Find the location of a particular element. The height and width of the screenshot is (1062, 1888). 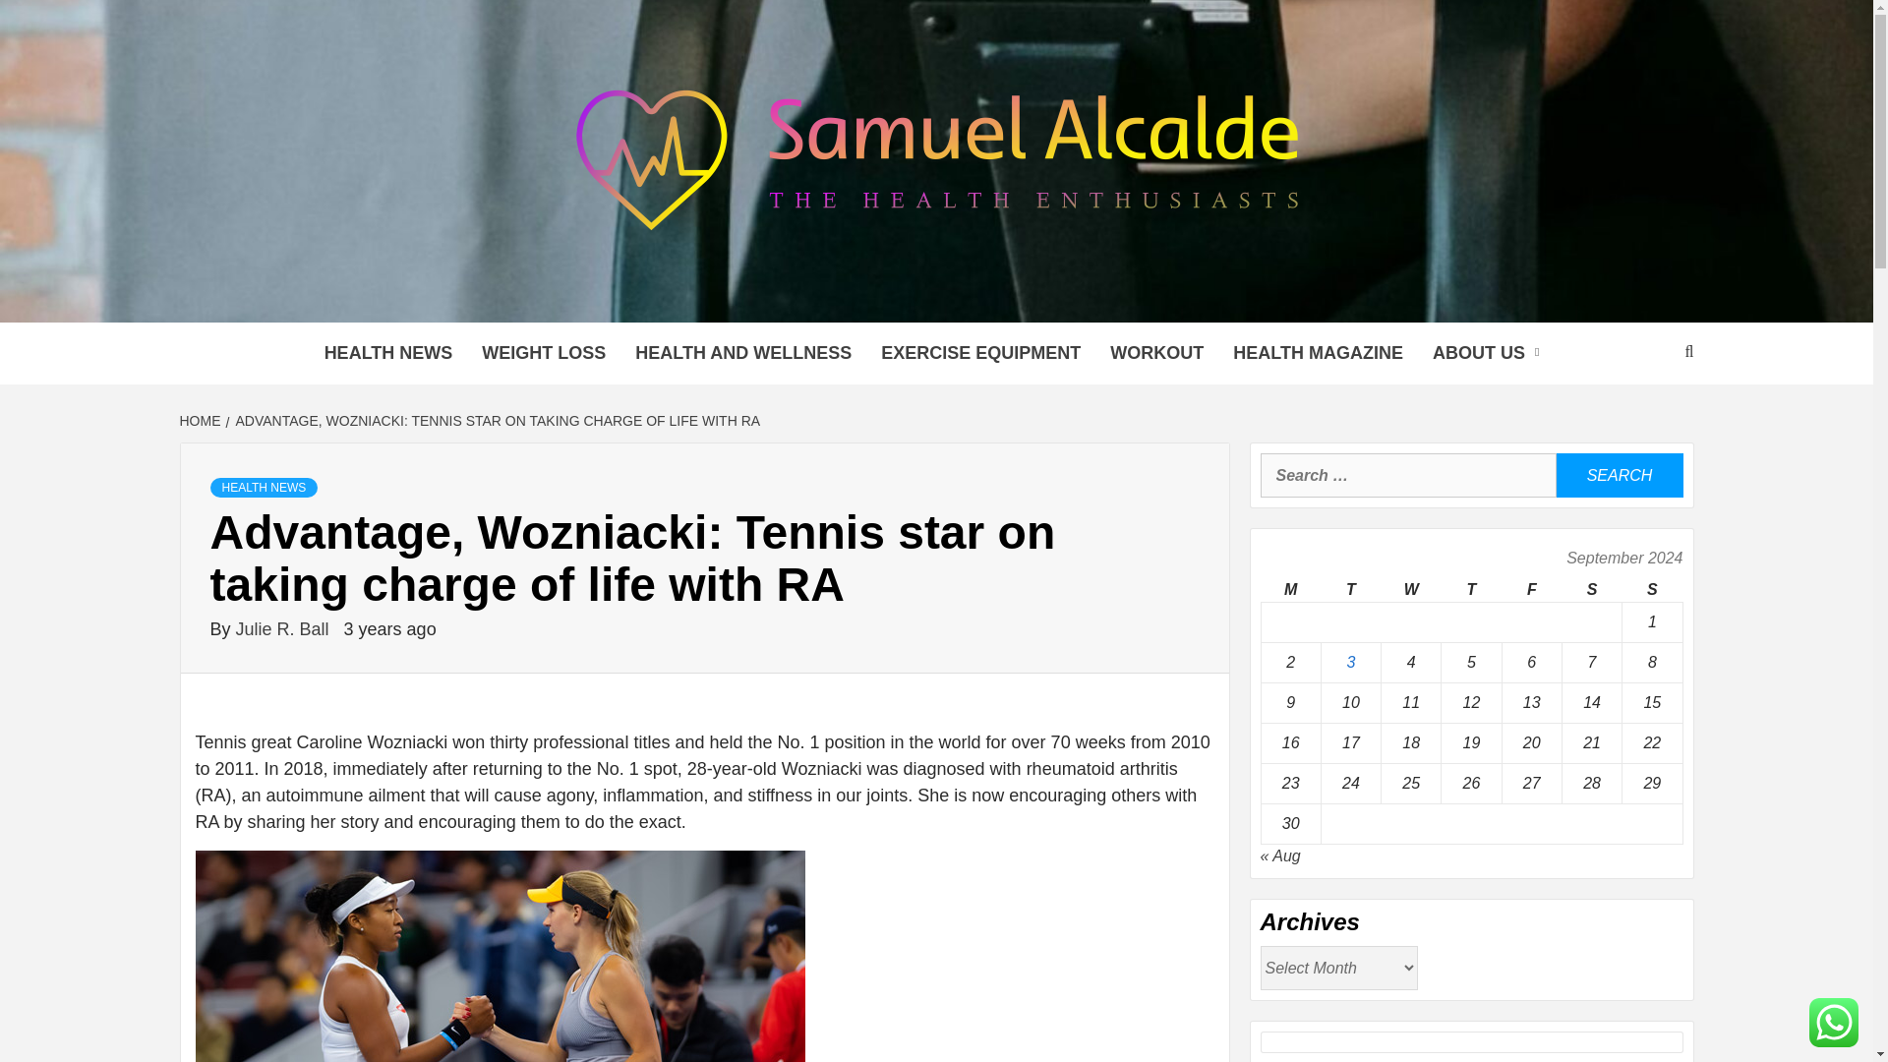

Friday is located at coordinates (1530, 590).